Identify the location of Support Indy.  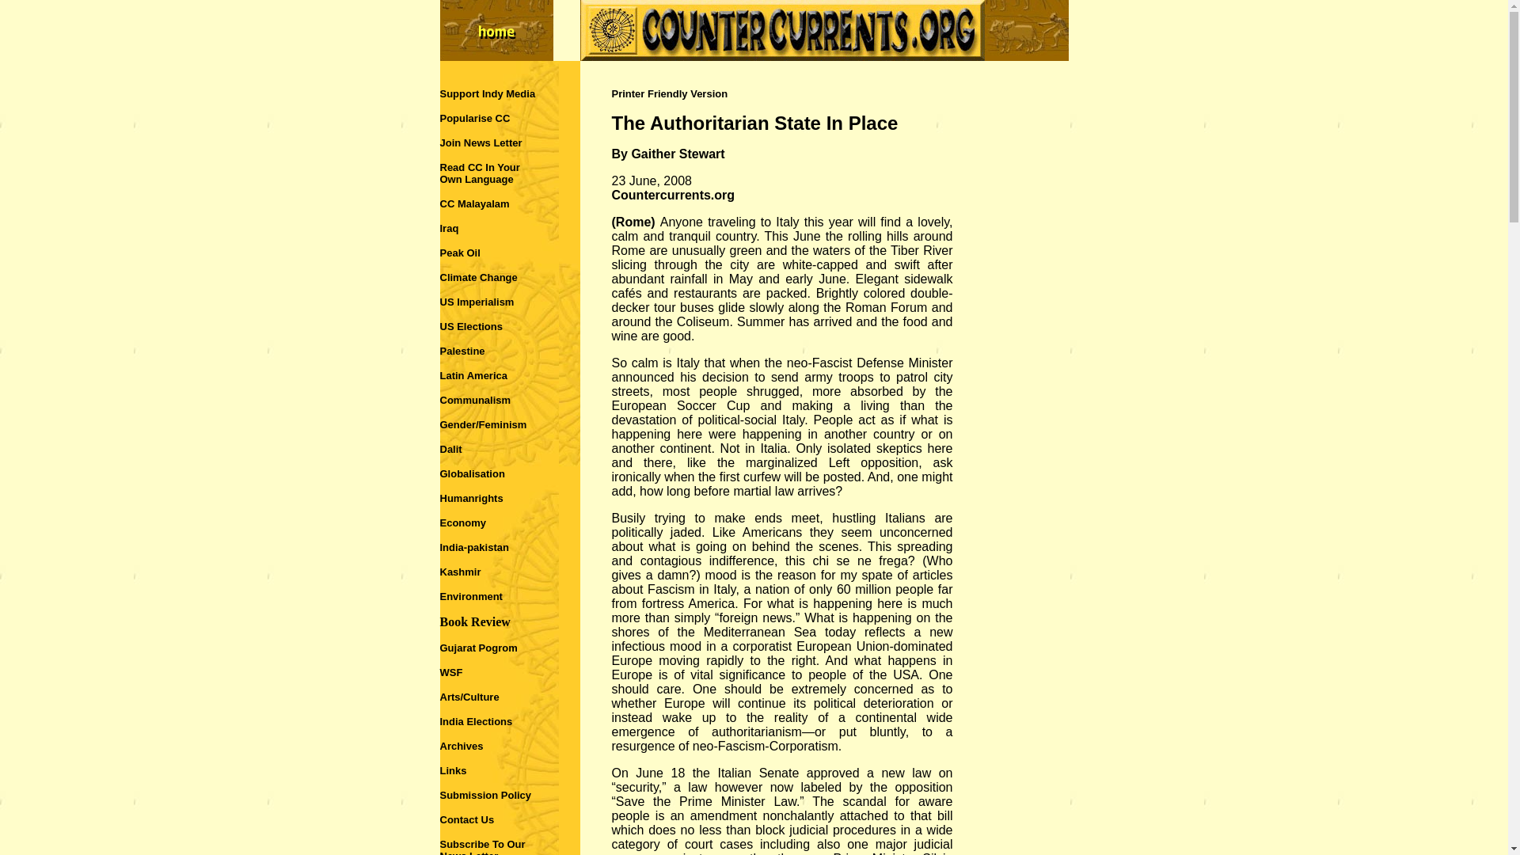
(472, 93).